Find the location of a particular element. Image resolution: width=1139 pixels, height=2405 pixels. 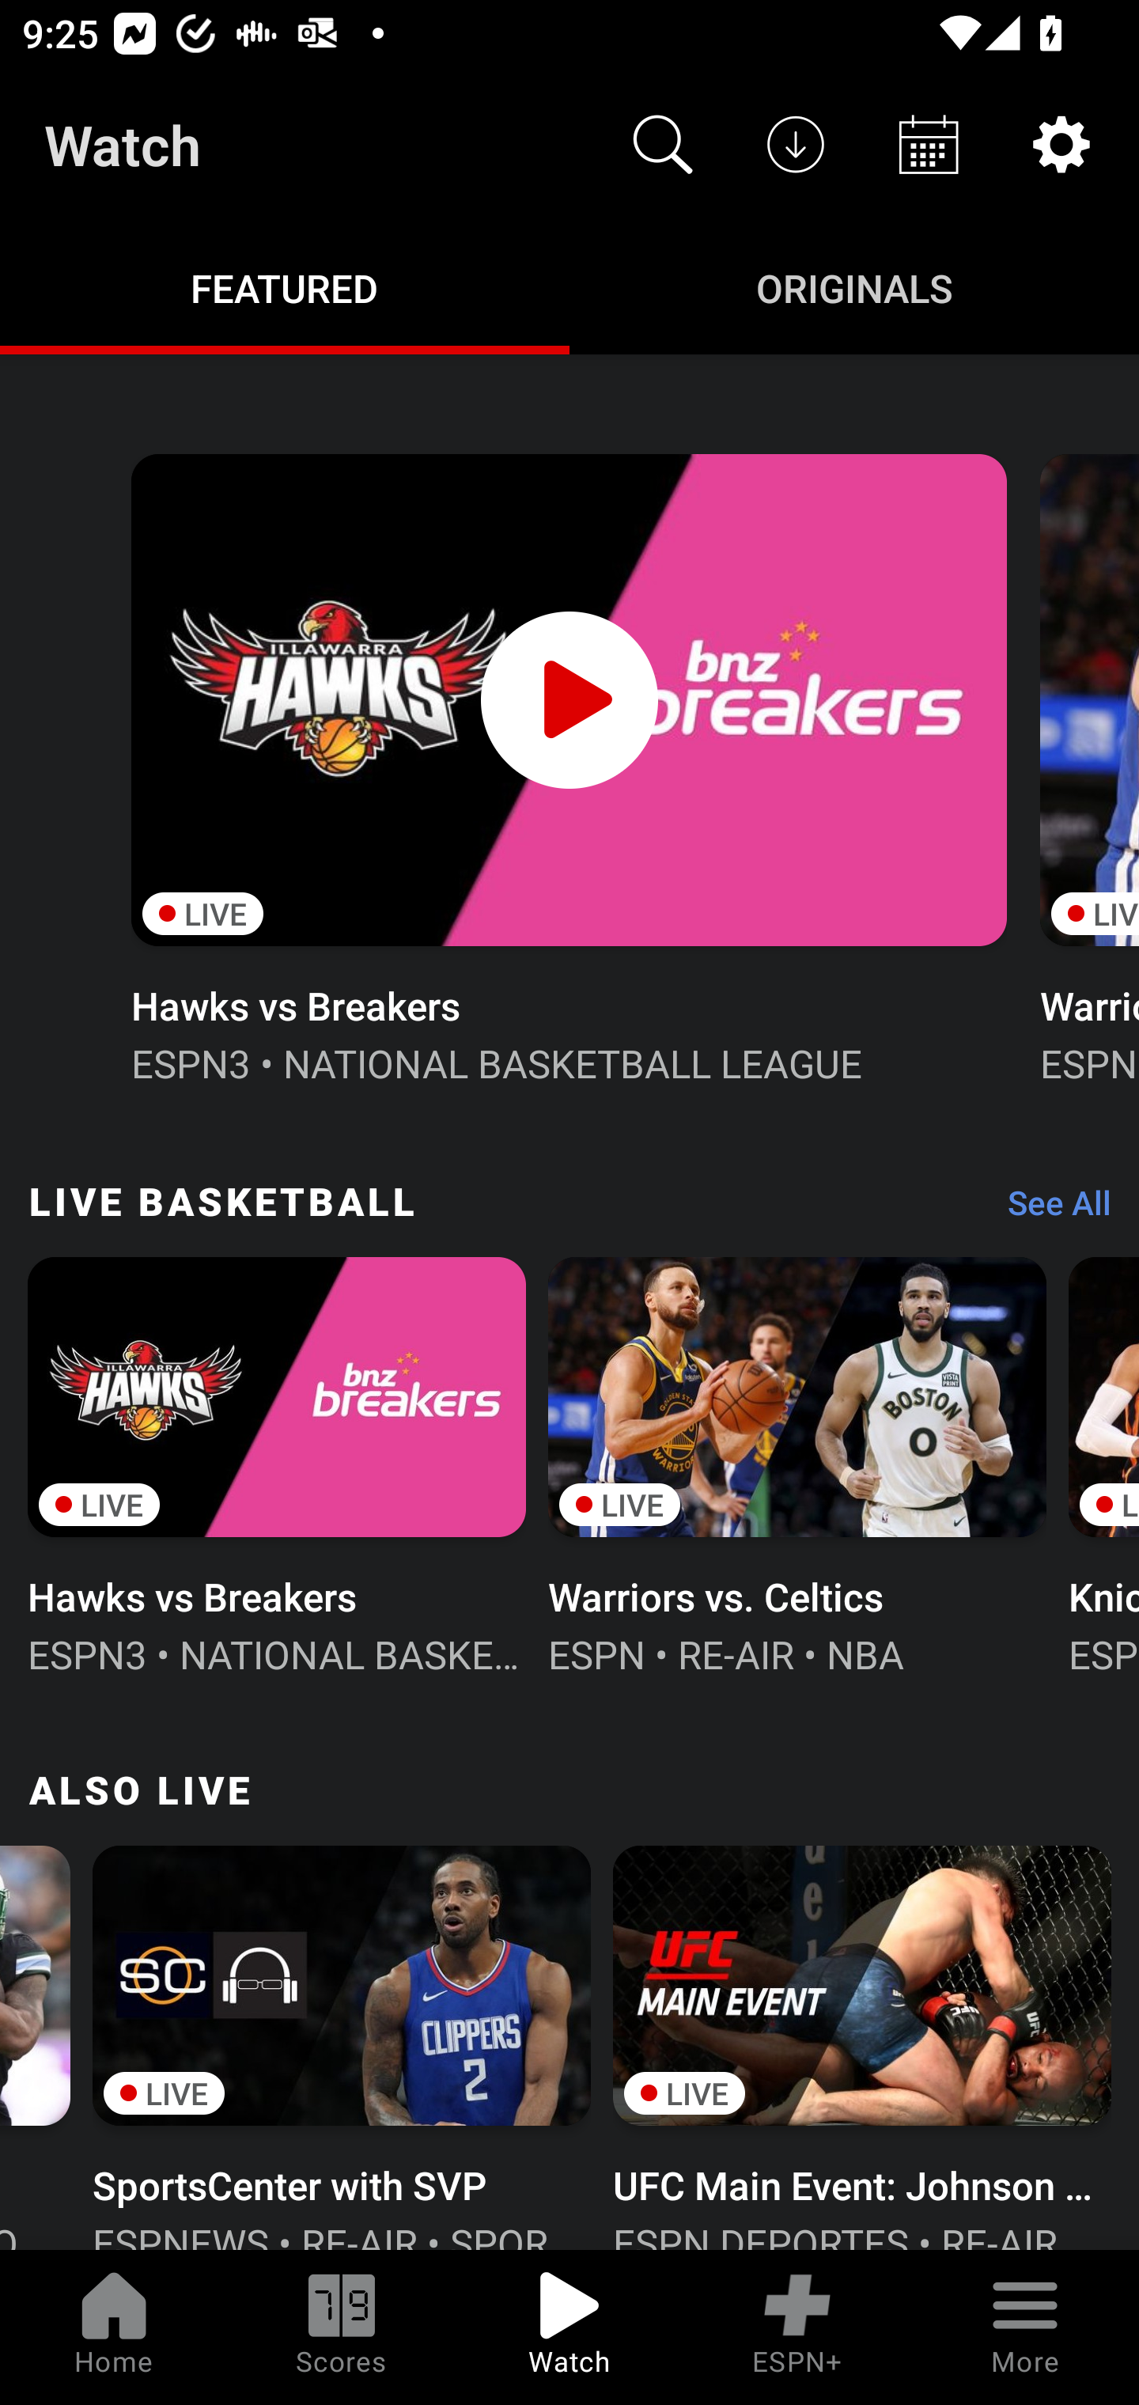

Schedule is located at coordinates (929, 144).